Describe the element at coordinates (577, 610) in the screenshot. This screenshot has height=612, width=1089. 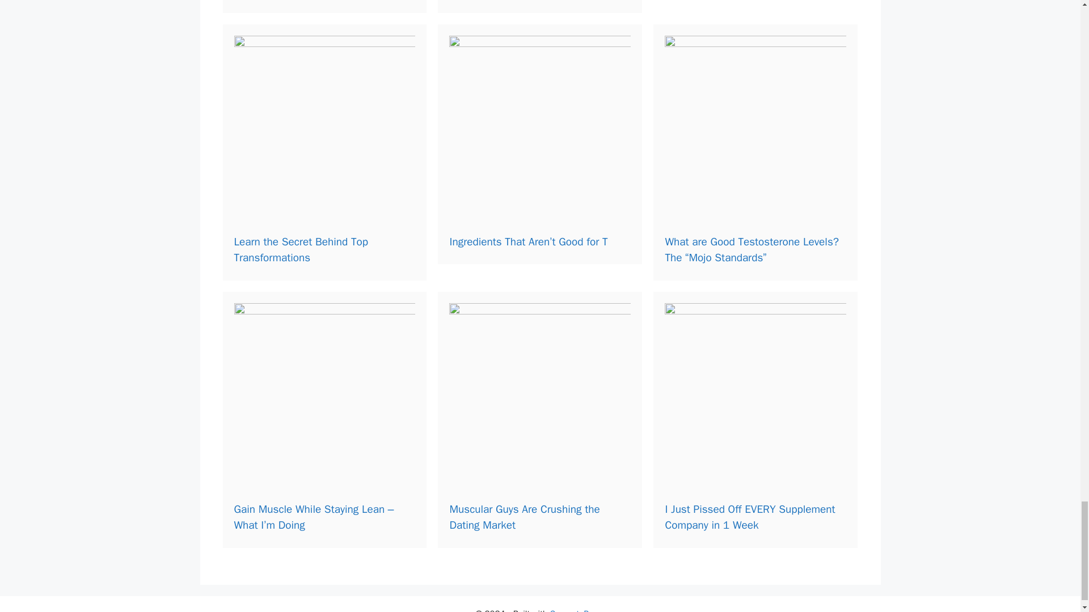
I see `GeneratePress` at that location.